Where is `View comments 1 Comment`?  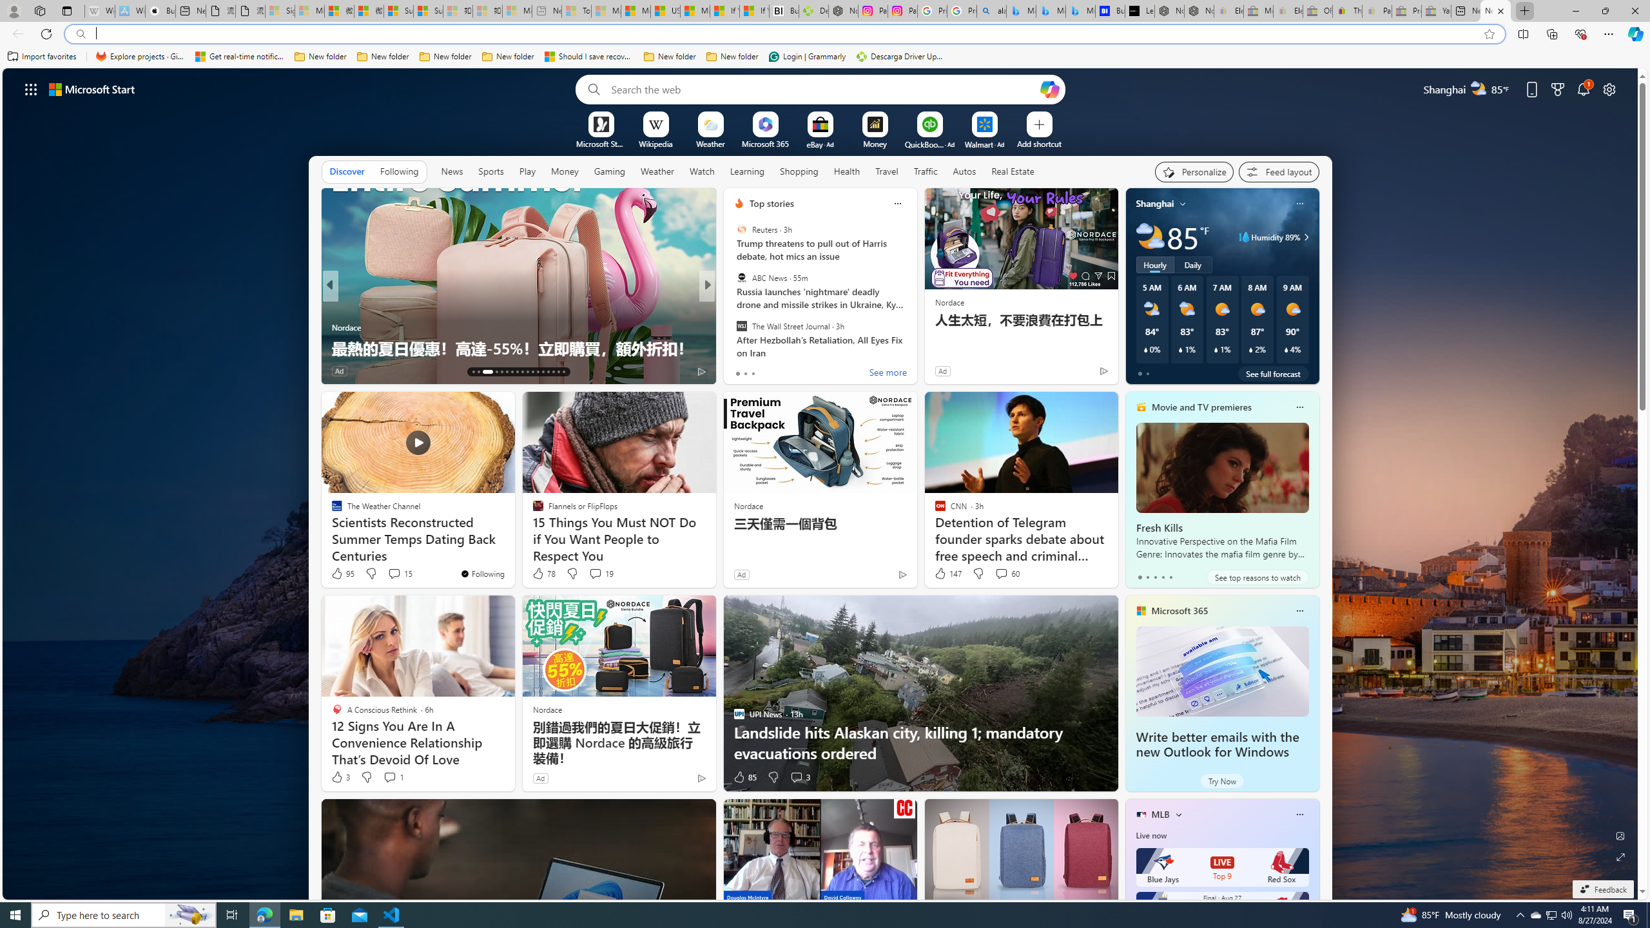
View comments 1 Comment is located at coordinates (393, 777).